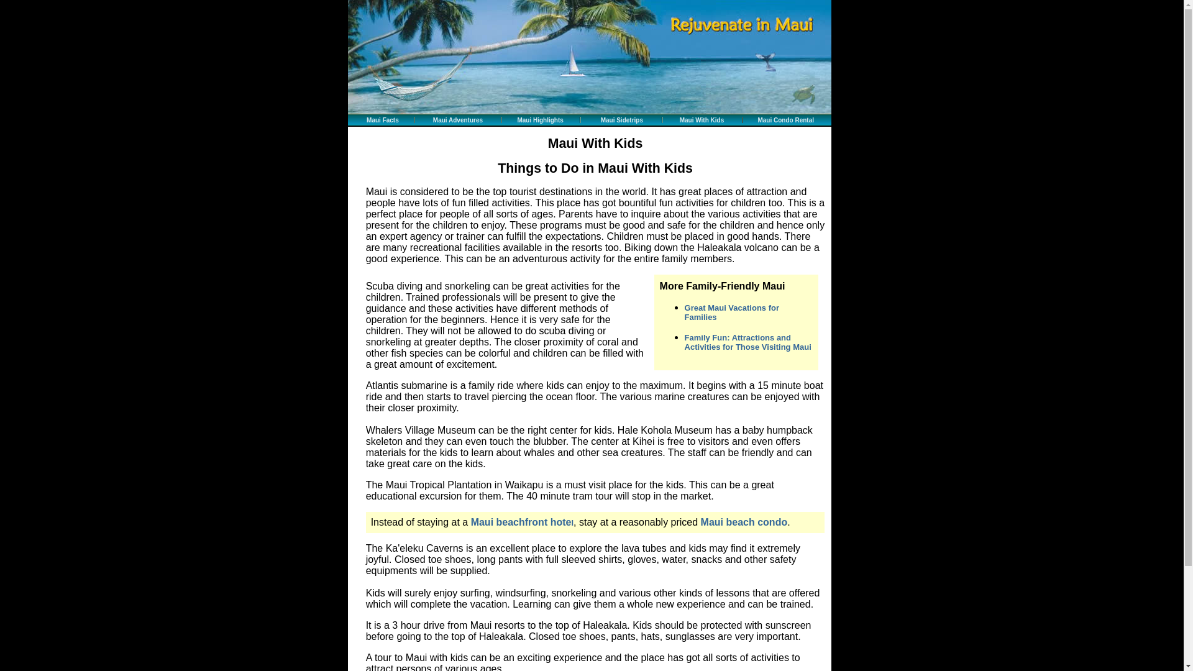  Describe the element at coordinates (744, 522) in the screenshot. I see `Maui beach condo` at that location.